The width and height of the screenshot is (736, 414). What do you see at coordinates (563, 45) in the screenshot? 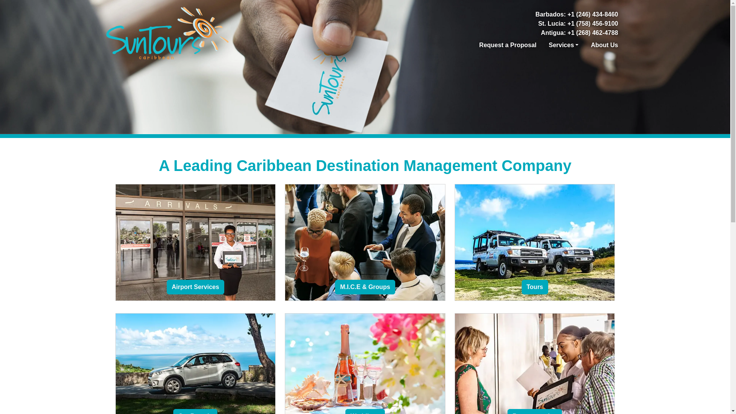
I see `Services` at bounding box center [563, 45].